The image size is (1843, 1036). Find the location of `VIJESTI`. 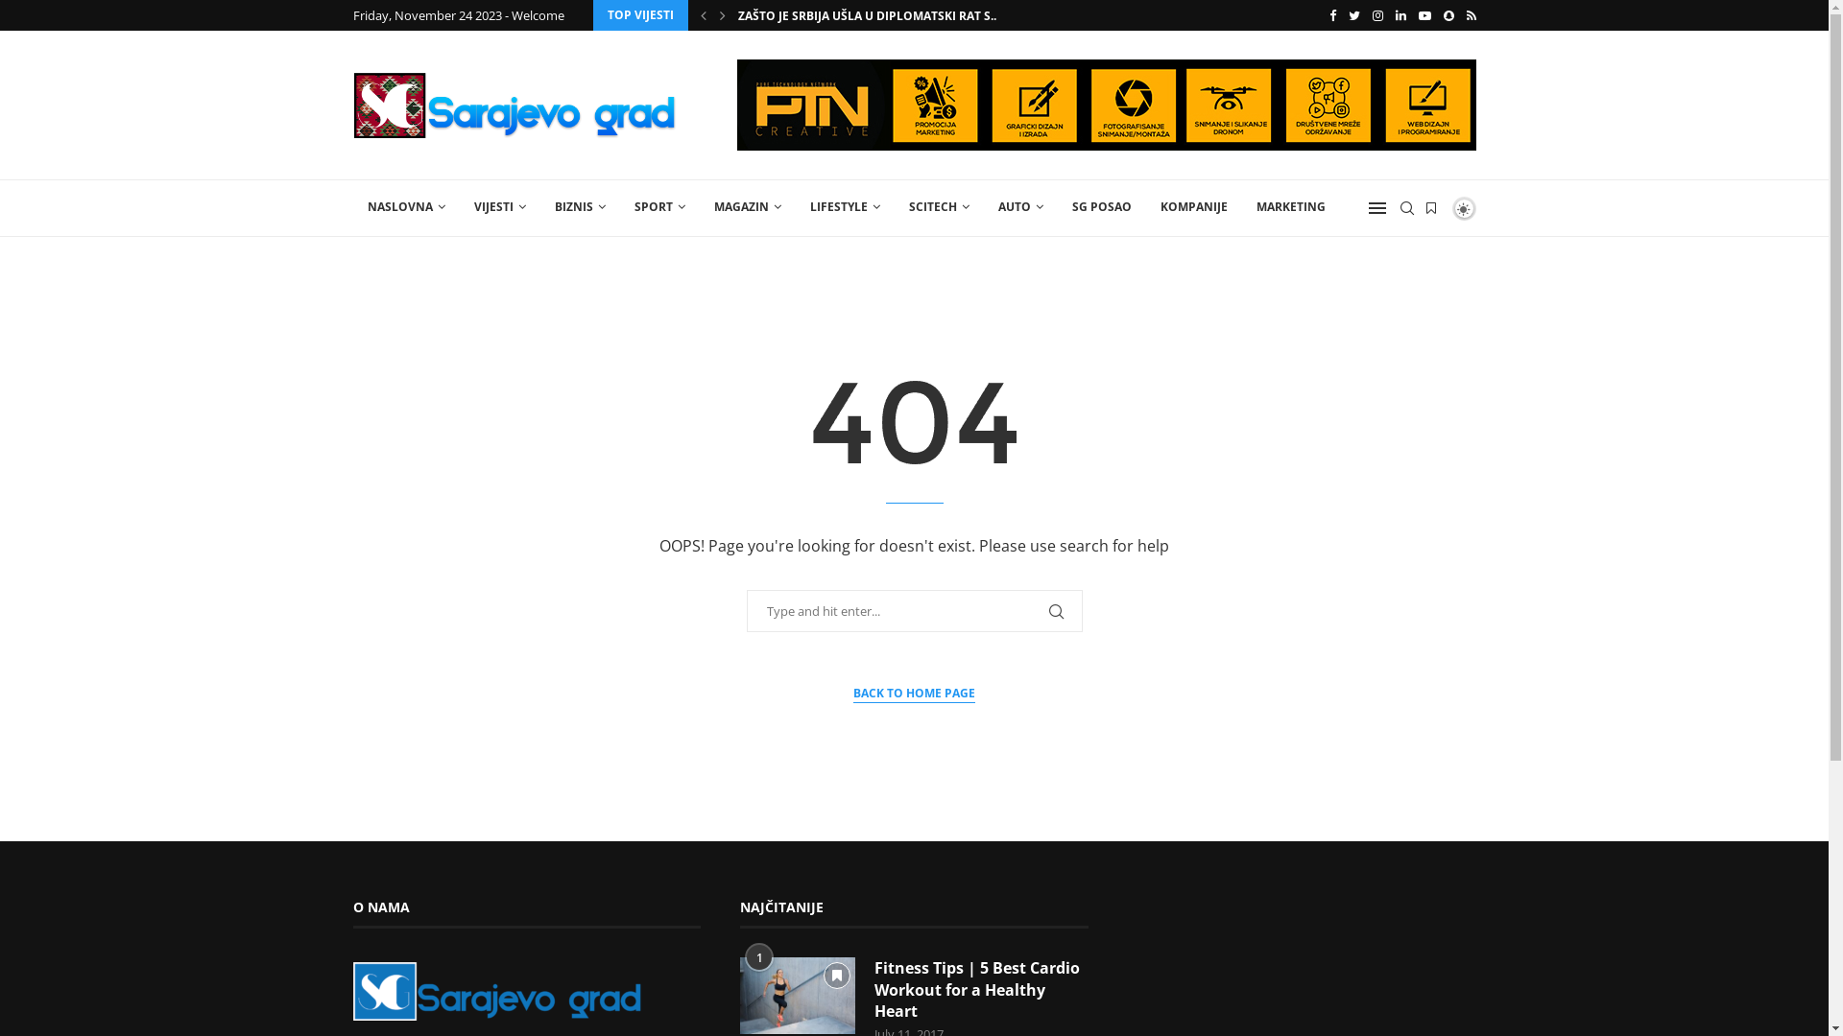

VIJESTI is located at coordinates (499, 207).